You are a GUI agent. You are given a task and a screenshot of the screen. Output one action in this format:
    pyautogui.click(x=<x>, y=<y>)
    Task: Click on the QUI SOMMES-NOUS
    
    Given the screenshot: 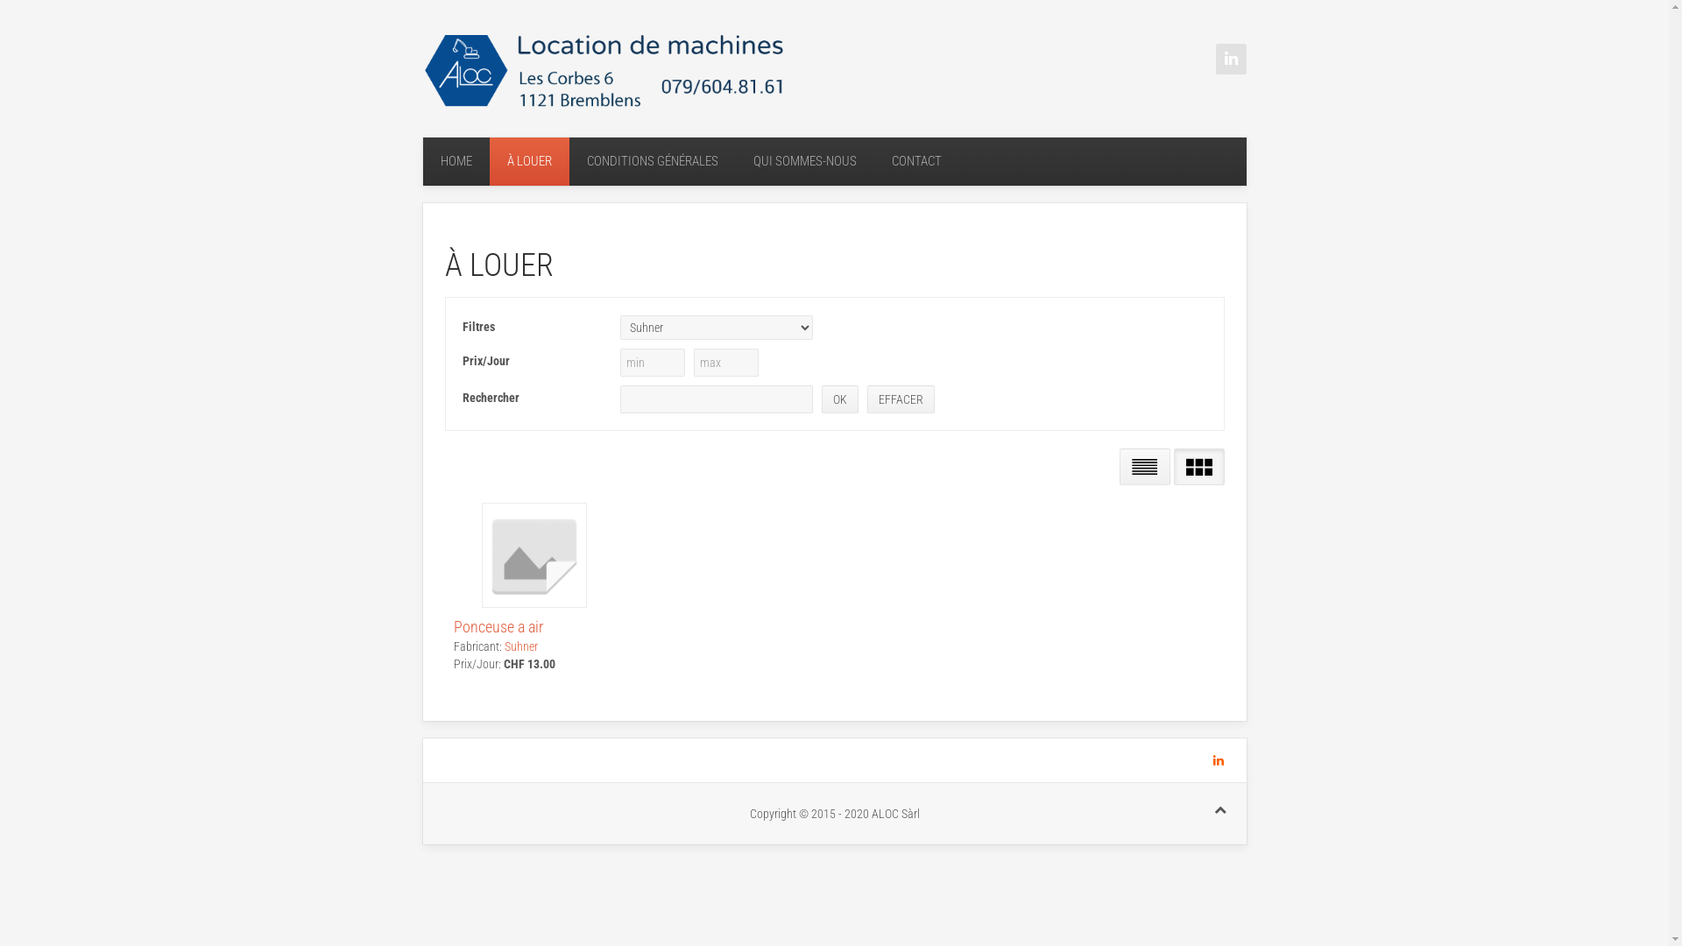 What is the action you would take?
    pyautogui.click(x=805, y=161)
    